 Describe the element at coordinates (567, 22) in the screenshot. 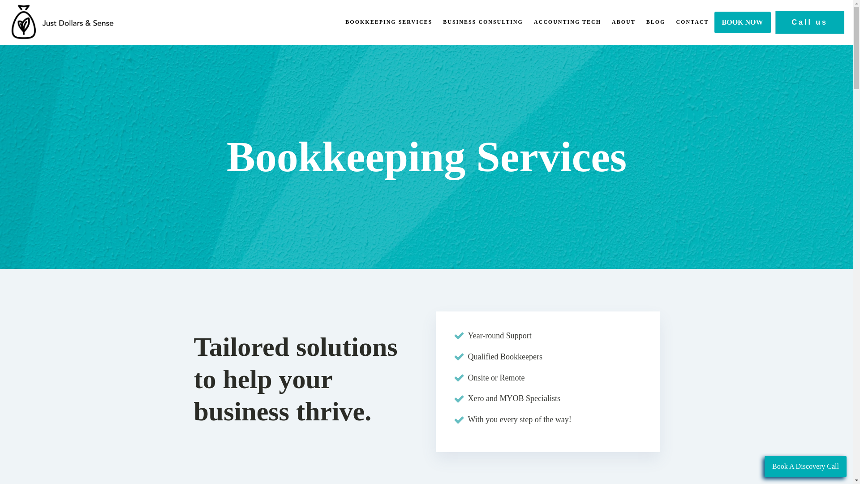

I see `ACCOUNTING TECH` at that location.